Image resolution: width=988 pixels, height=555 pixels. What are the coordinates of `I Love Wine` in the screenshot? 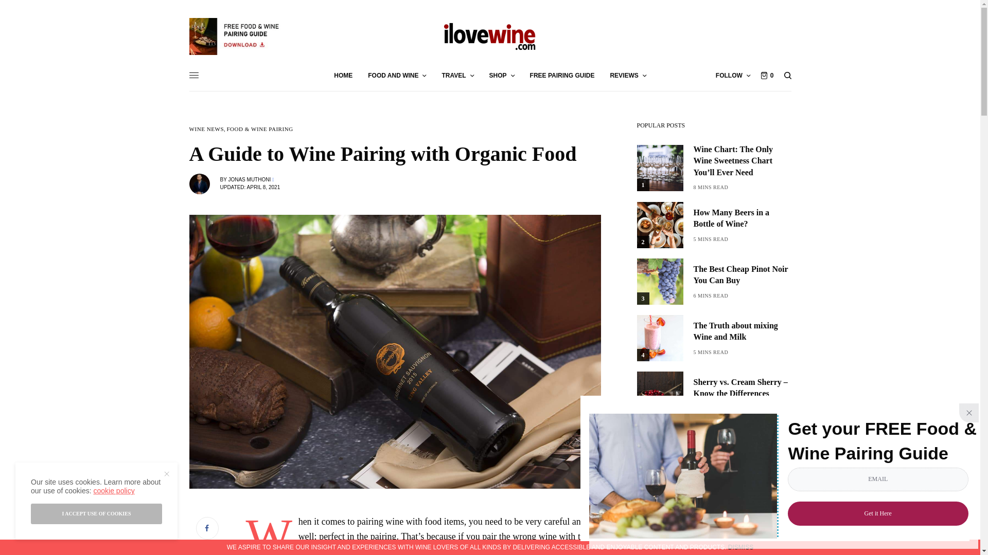 It's located at (490, 36).